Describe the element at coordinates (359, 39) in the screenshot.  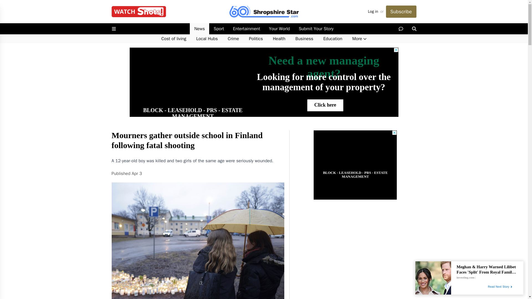
I see `More` at that location.